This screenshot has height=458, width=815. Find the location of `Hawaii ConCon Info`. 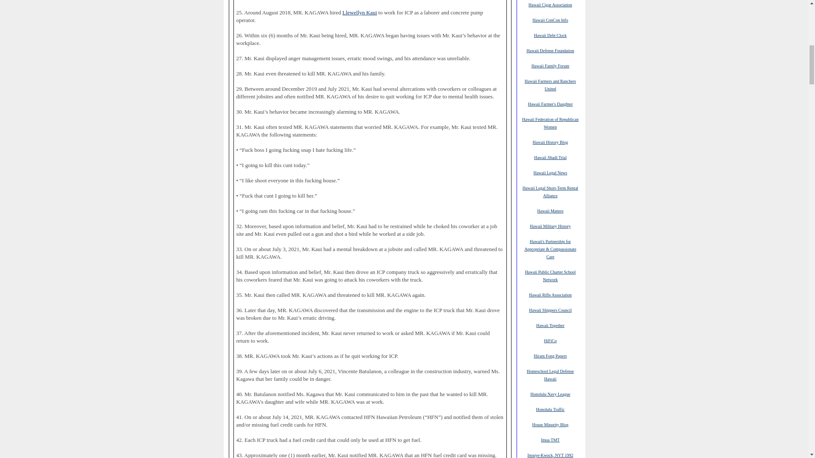

Hawaii ConCon Info is located at coordinates (550, 20).